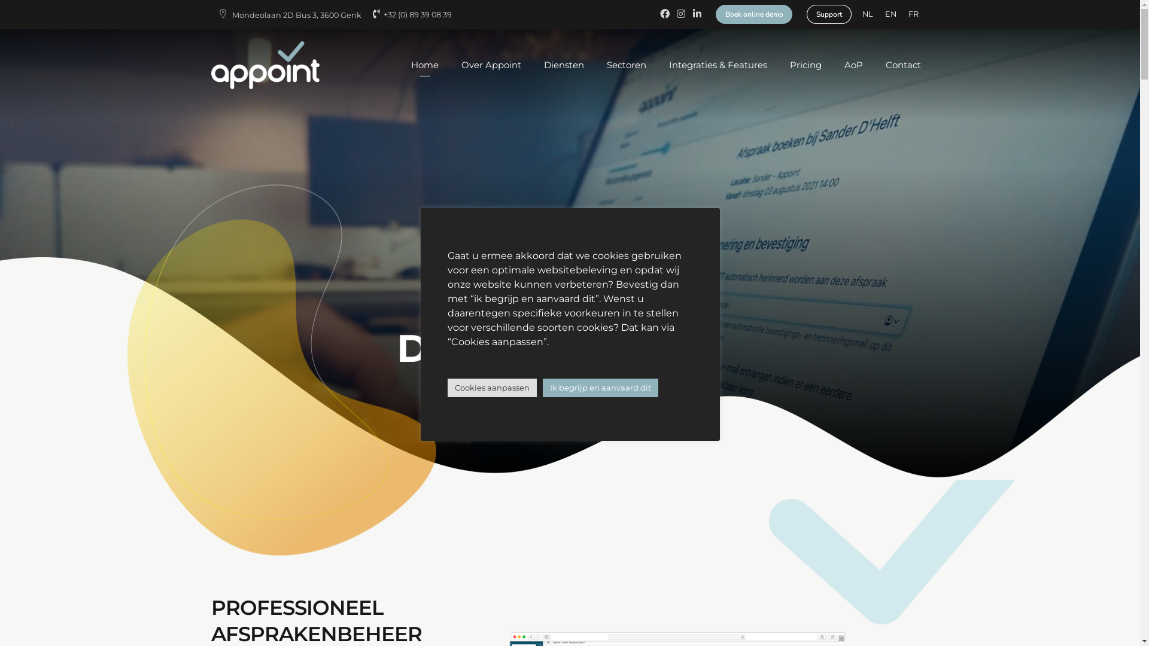 The height and width of the screenshot is (646, 1149). Describe the element at coordinates (904, 65) in the screenshot. I see `Contact` at that location.